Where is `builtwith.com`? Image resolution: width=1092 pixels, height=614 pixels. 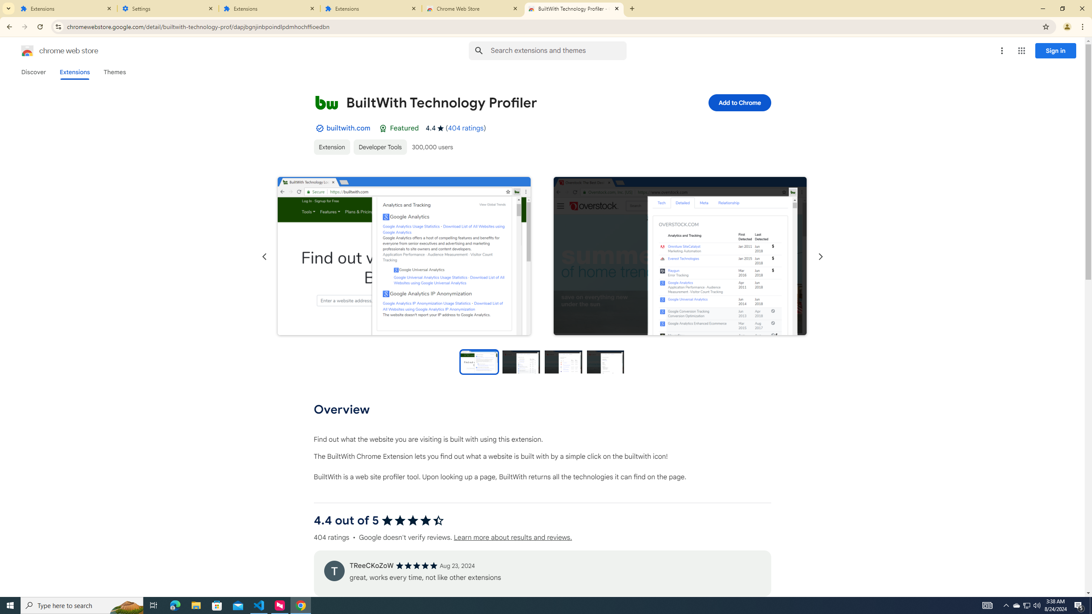
builtwith.com is located at coordinates (348, 128).